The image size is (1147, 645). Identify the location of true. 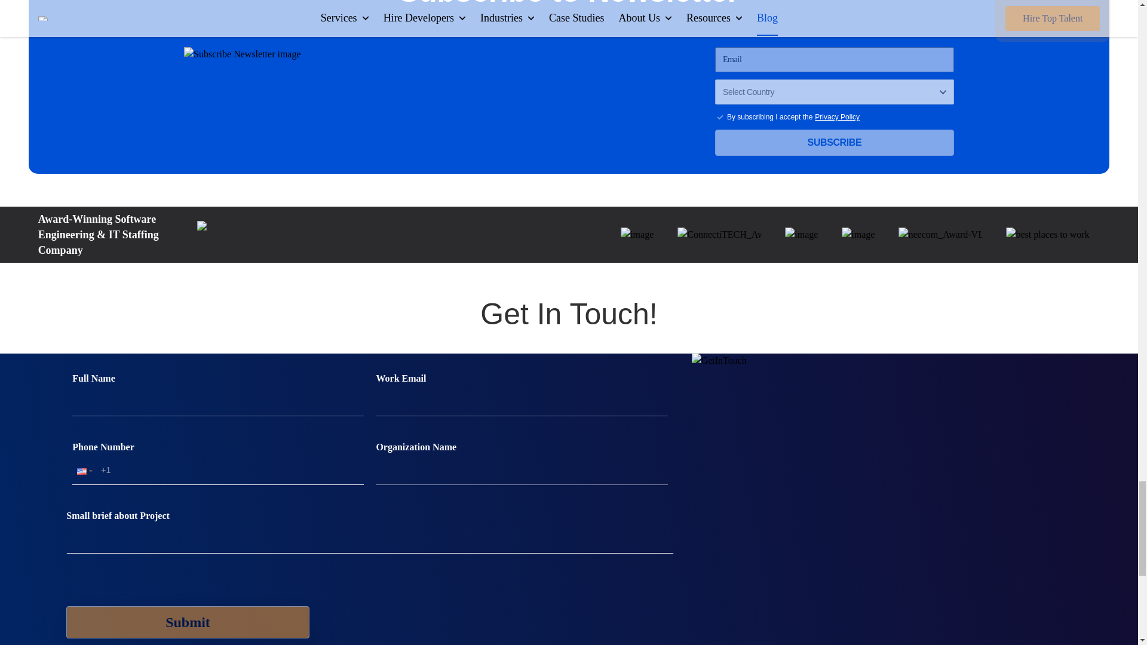
(719, 117).